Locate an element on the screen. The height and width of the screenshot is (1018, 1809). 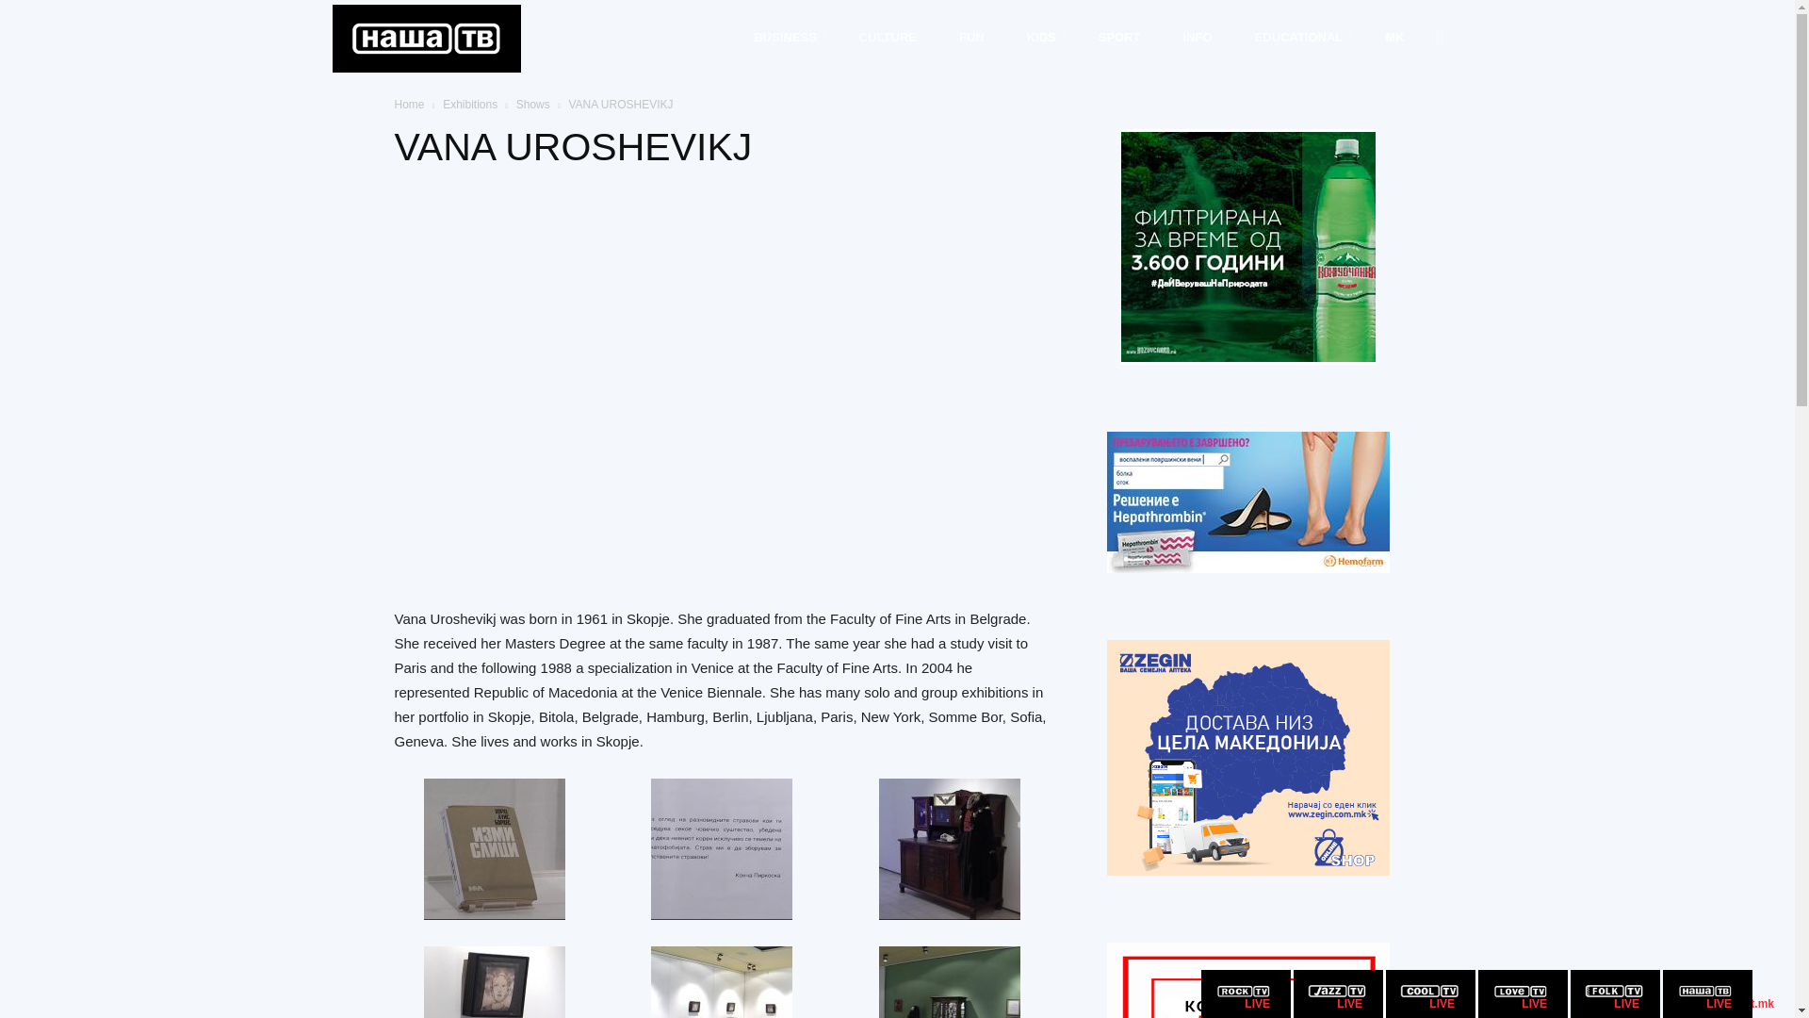
View all posts in Shows is located at coordinates (532, 104).